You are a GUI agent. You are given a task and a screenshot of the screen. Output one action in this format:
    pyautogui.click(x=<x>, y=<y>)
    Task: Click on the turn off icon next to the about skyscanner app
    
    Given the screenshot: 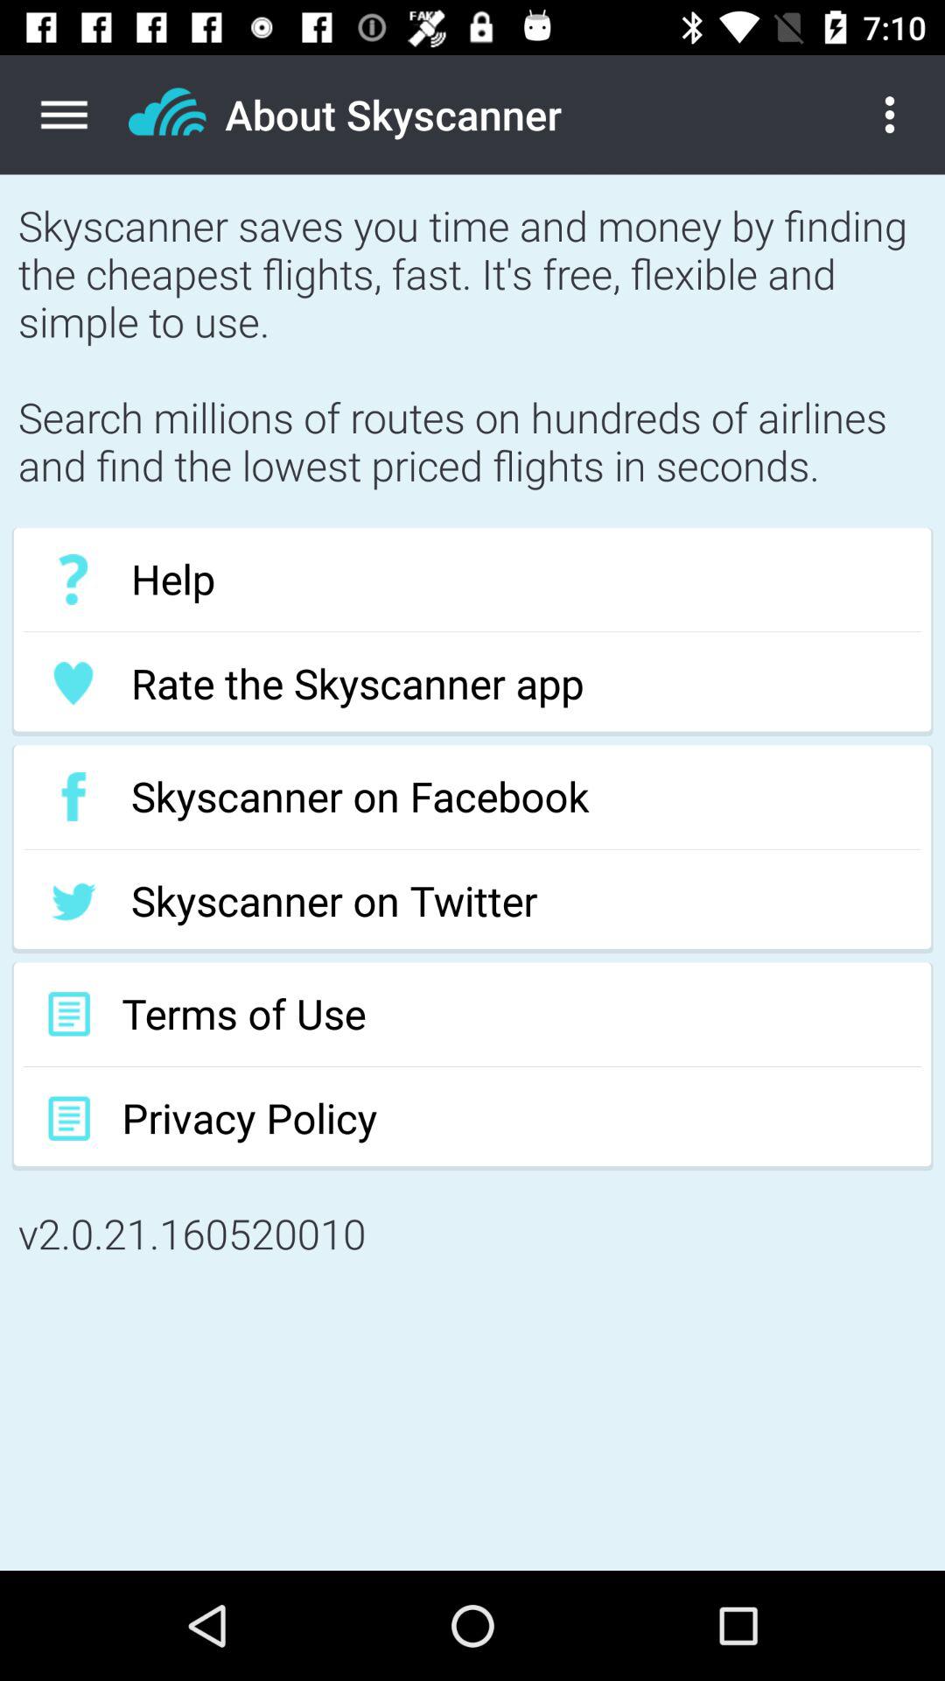 What is the action you would take?
    pyautogui.click(x=903, y=115)
    